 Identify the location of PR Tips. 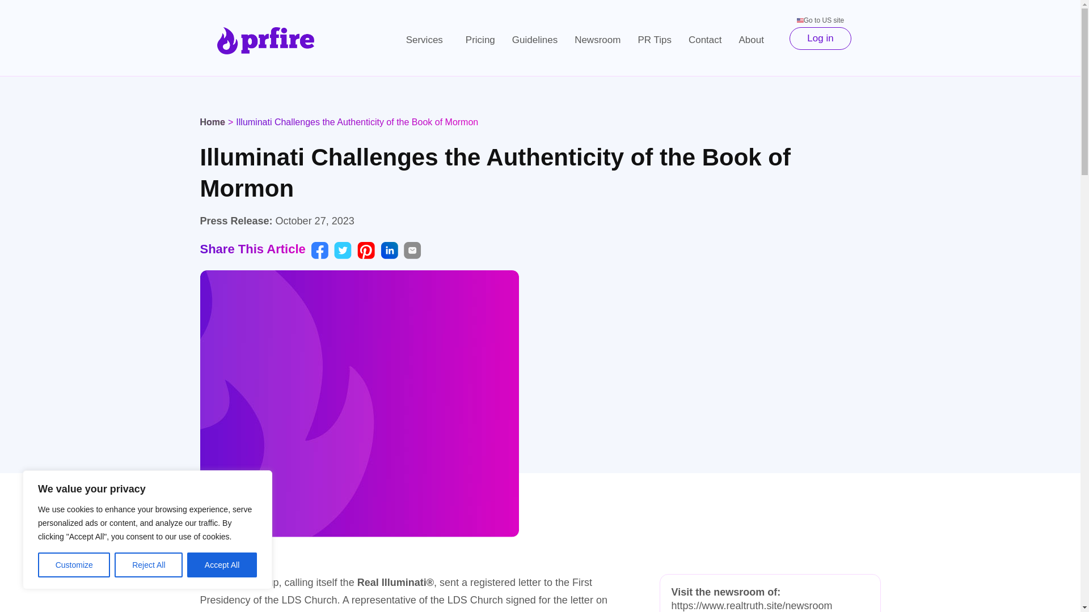
(655, 40).